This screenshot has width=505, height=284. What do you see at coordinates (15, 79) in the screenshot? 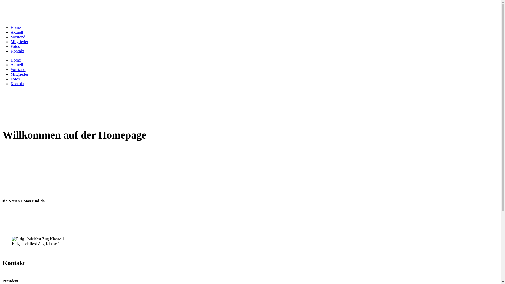
I see `Fotos` at bounding box center [15, 79].